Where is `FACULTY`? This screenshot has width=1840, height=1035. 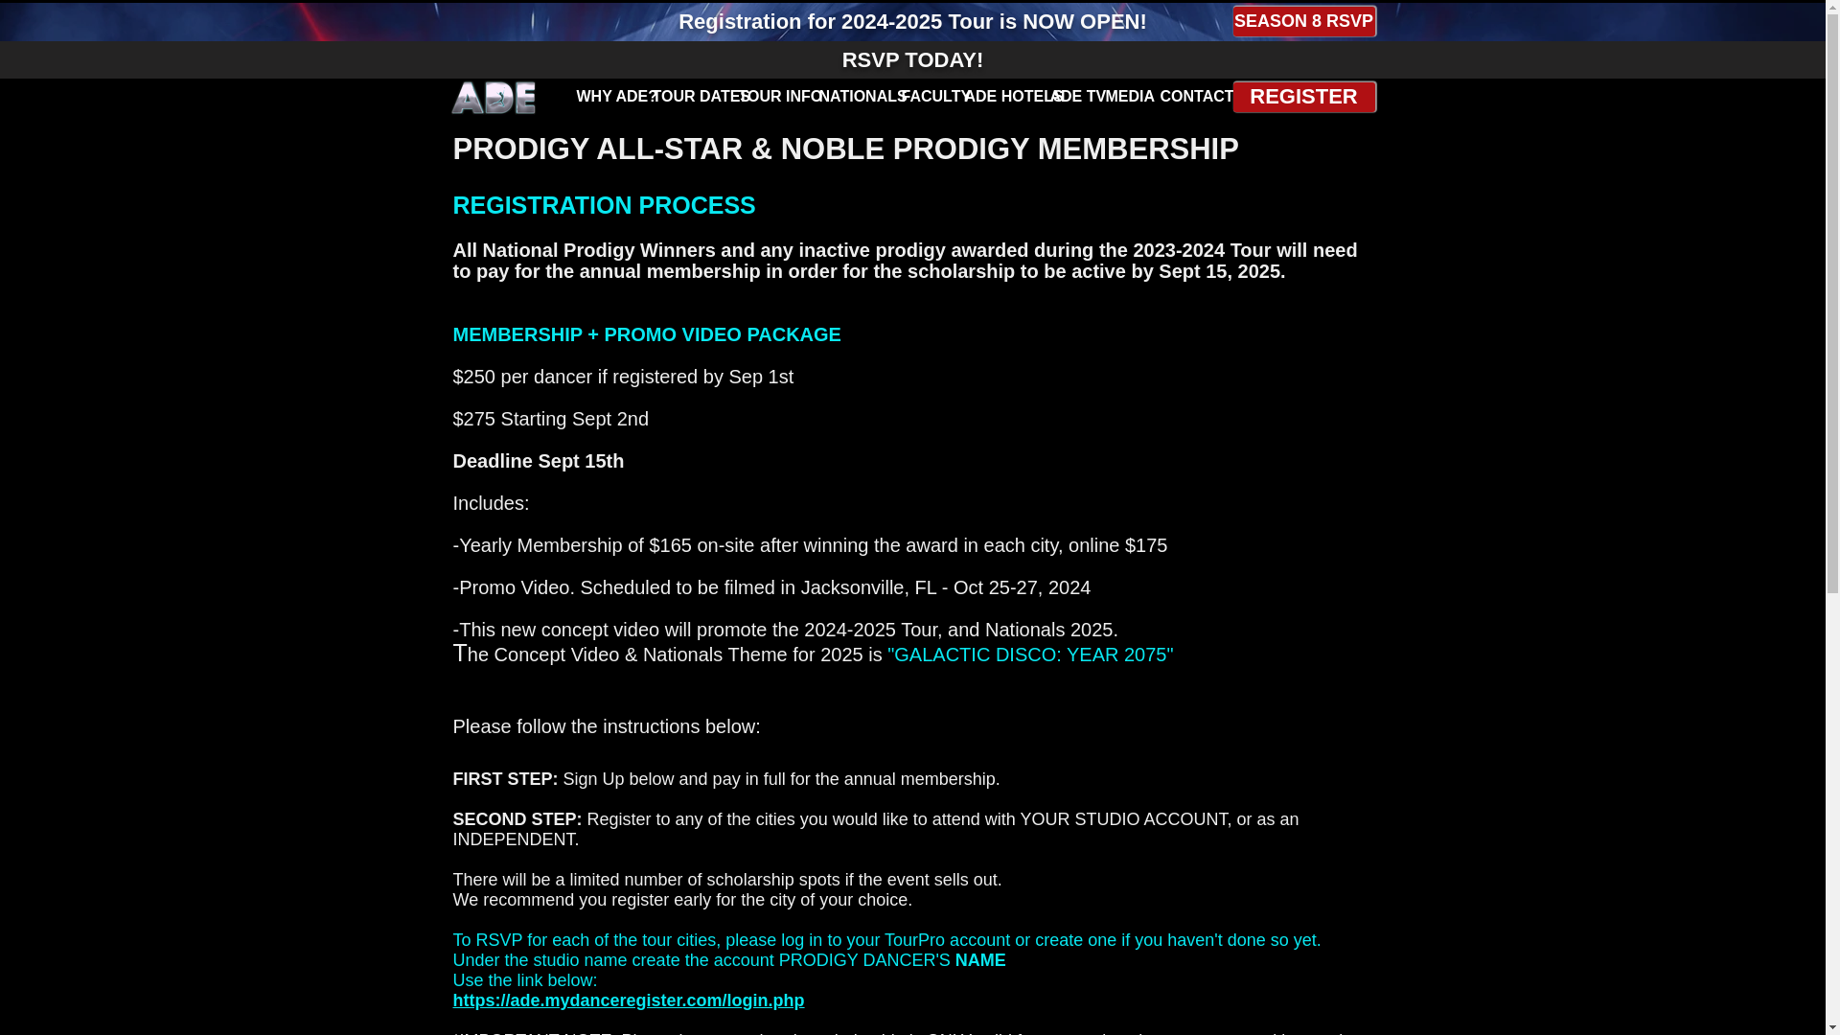 FACULTY is located at coordinates (926, 96).